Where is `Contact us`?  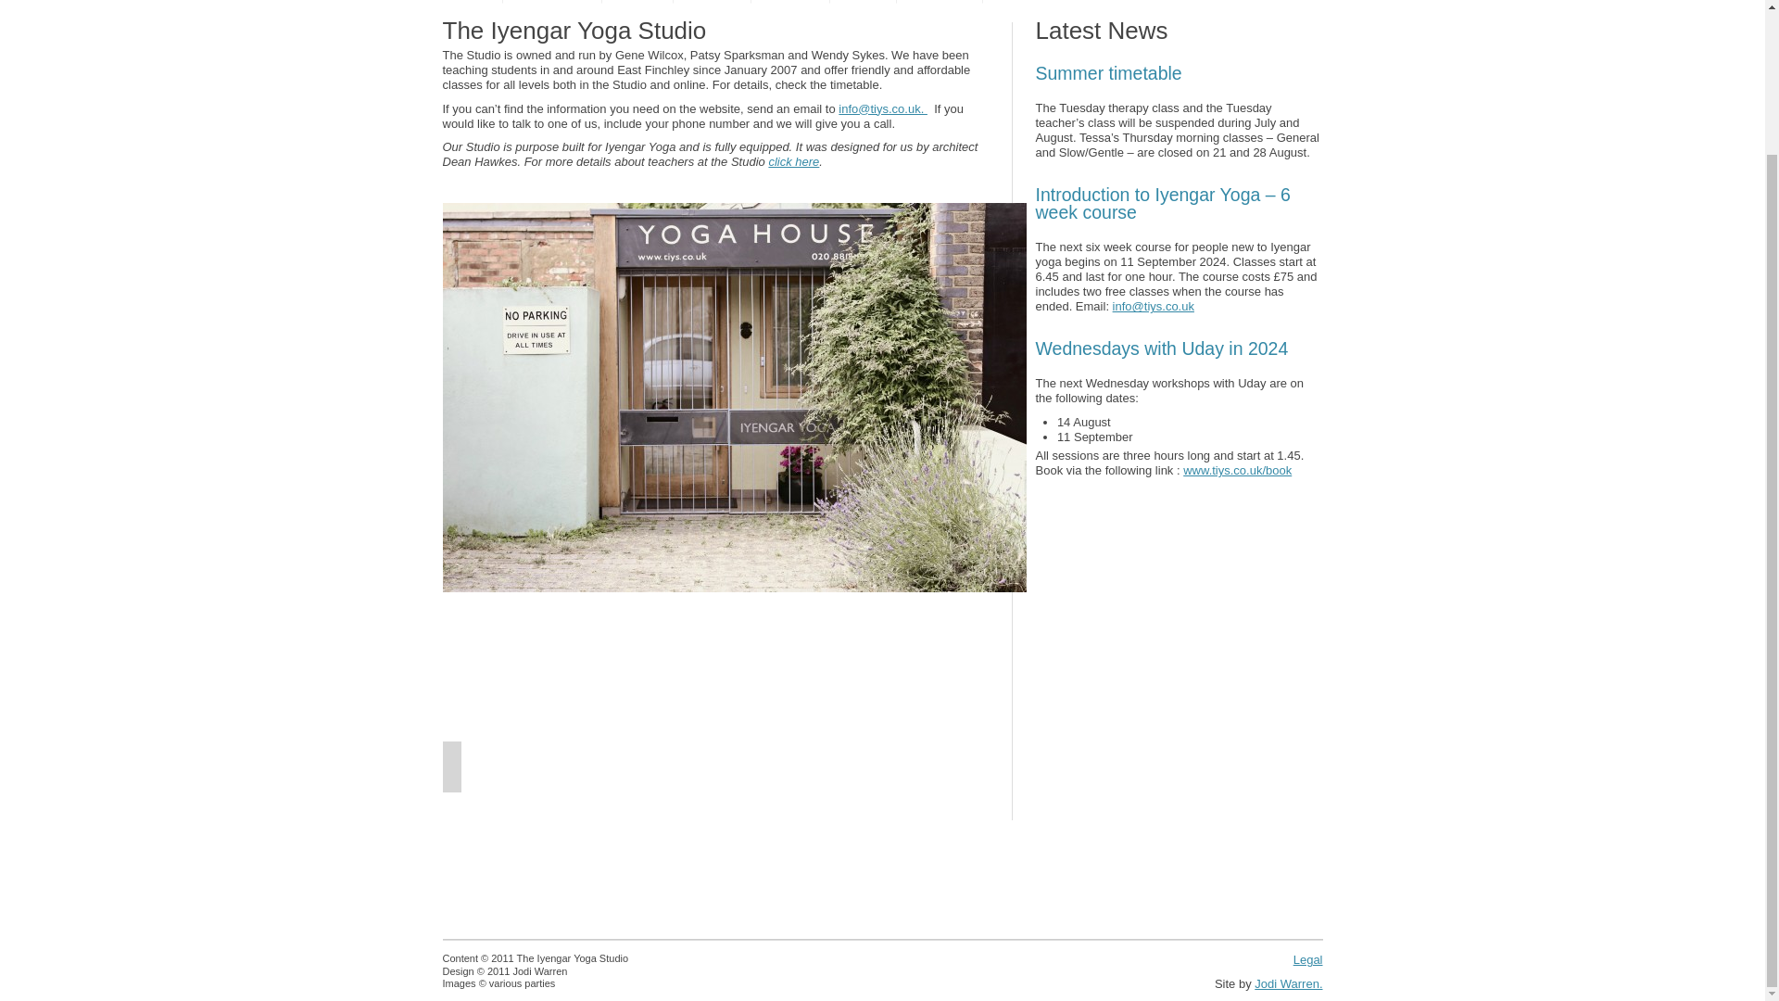
Contact us is located at coordinates (940, 2).